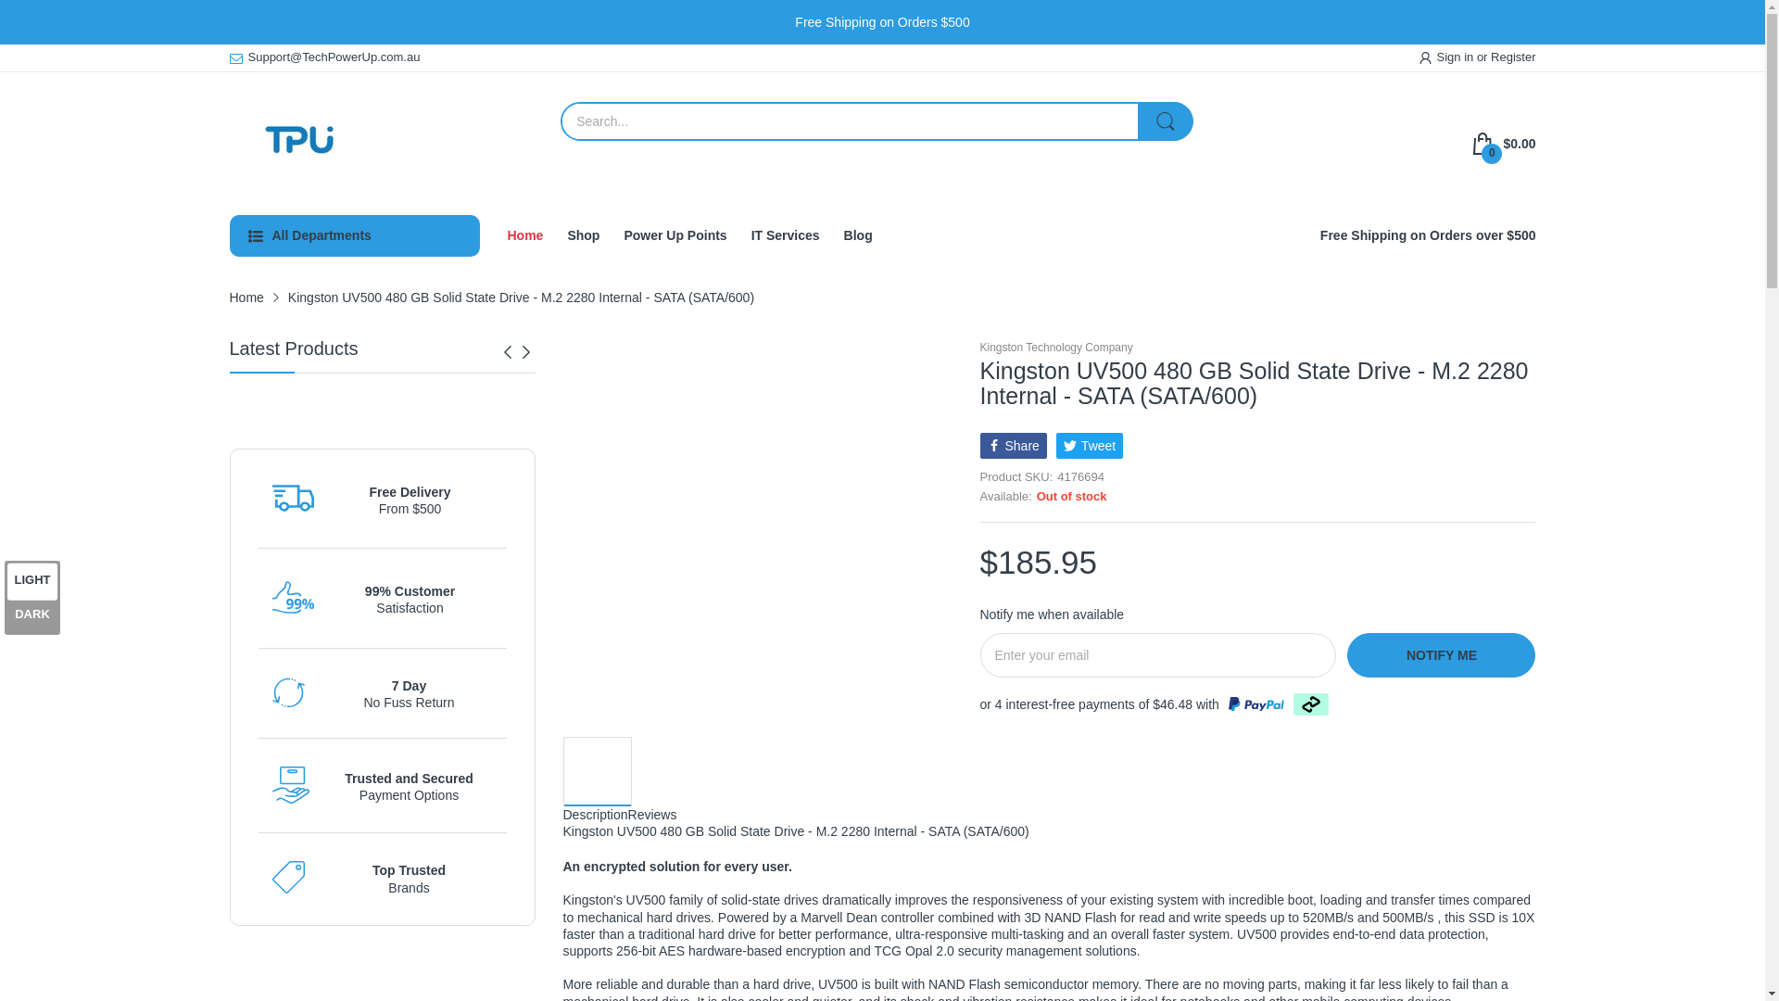 The height and width of the screenshot is (1001, 1779). What do you see at coordinates (1014, 445) in the screenshot?
I see `Facebook` at bounding box center [1014, 445].